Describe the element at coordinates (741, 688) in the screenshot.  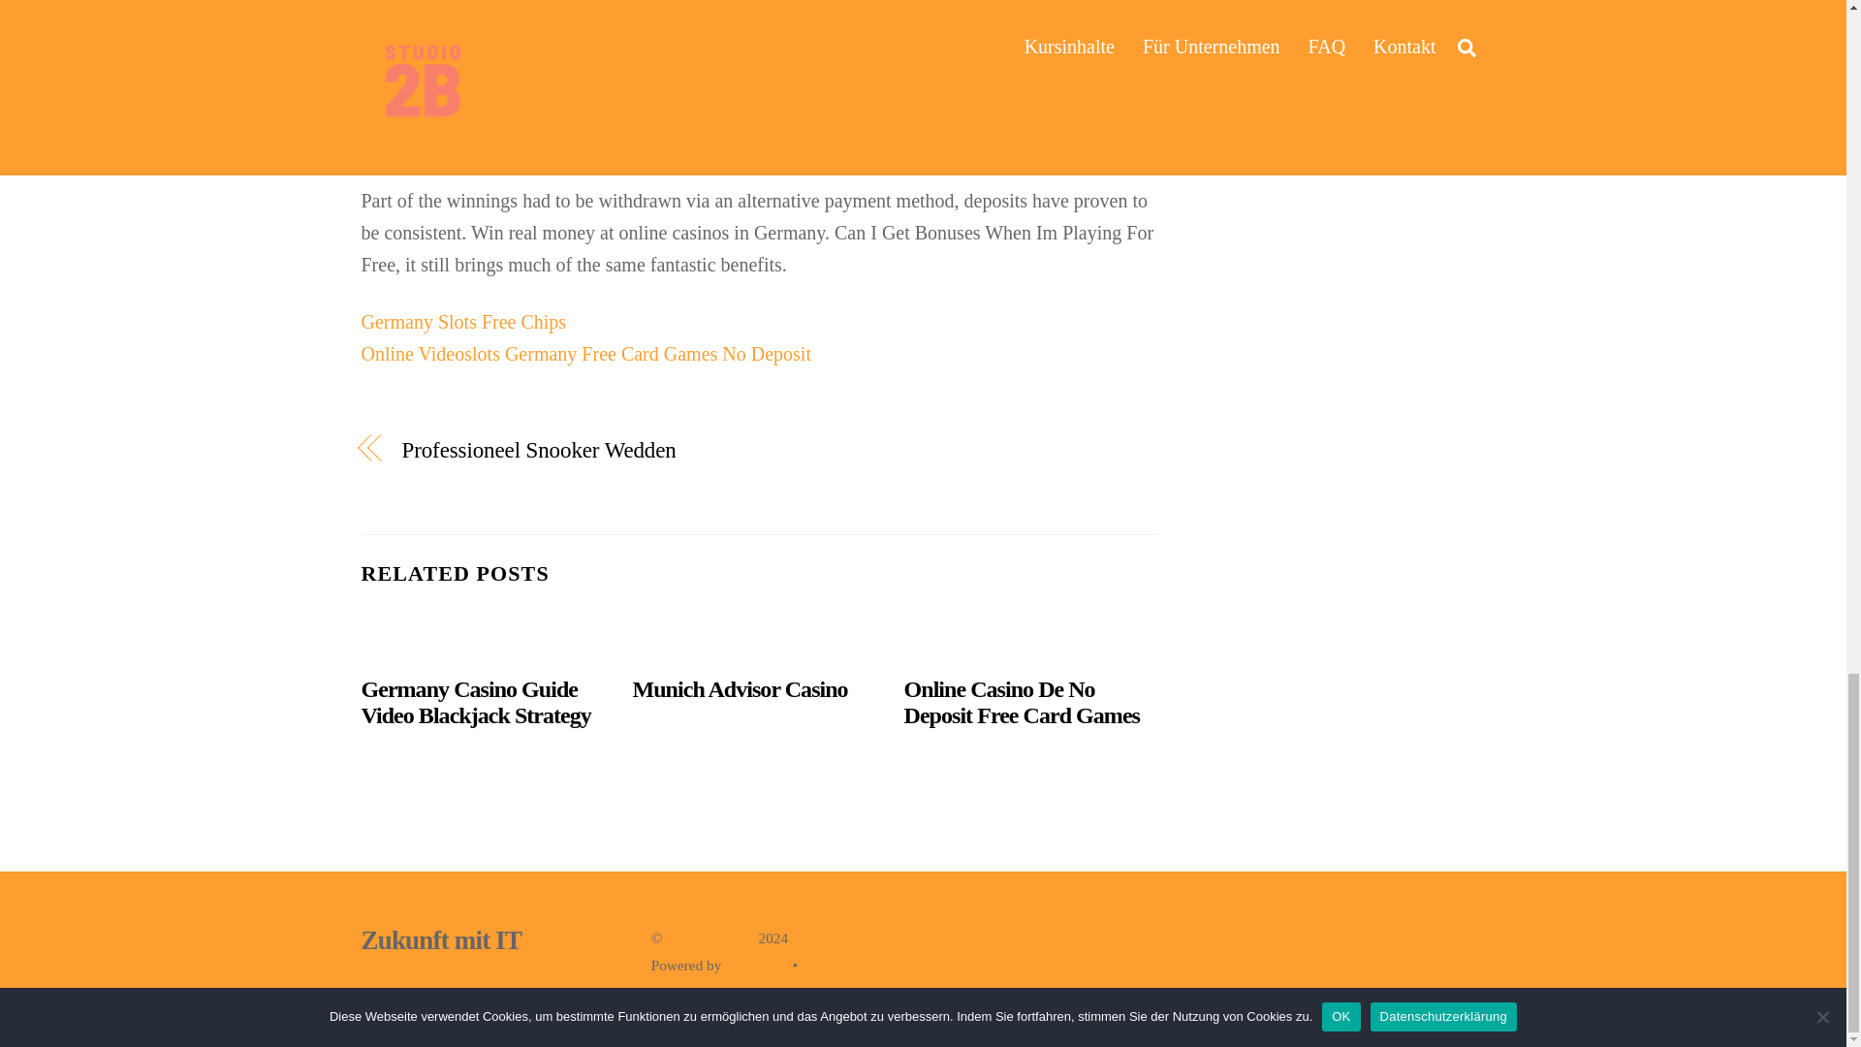
I see `Munich Advisor Casino` at that location.